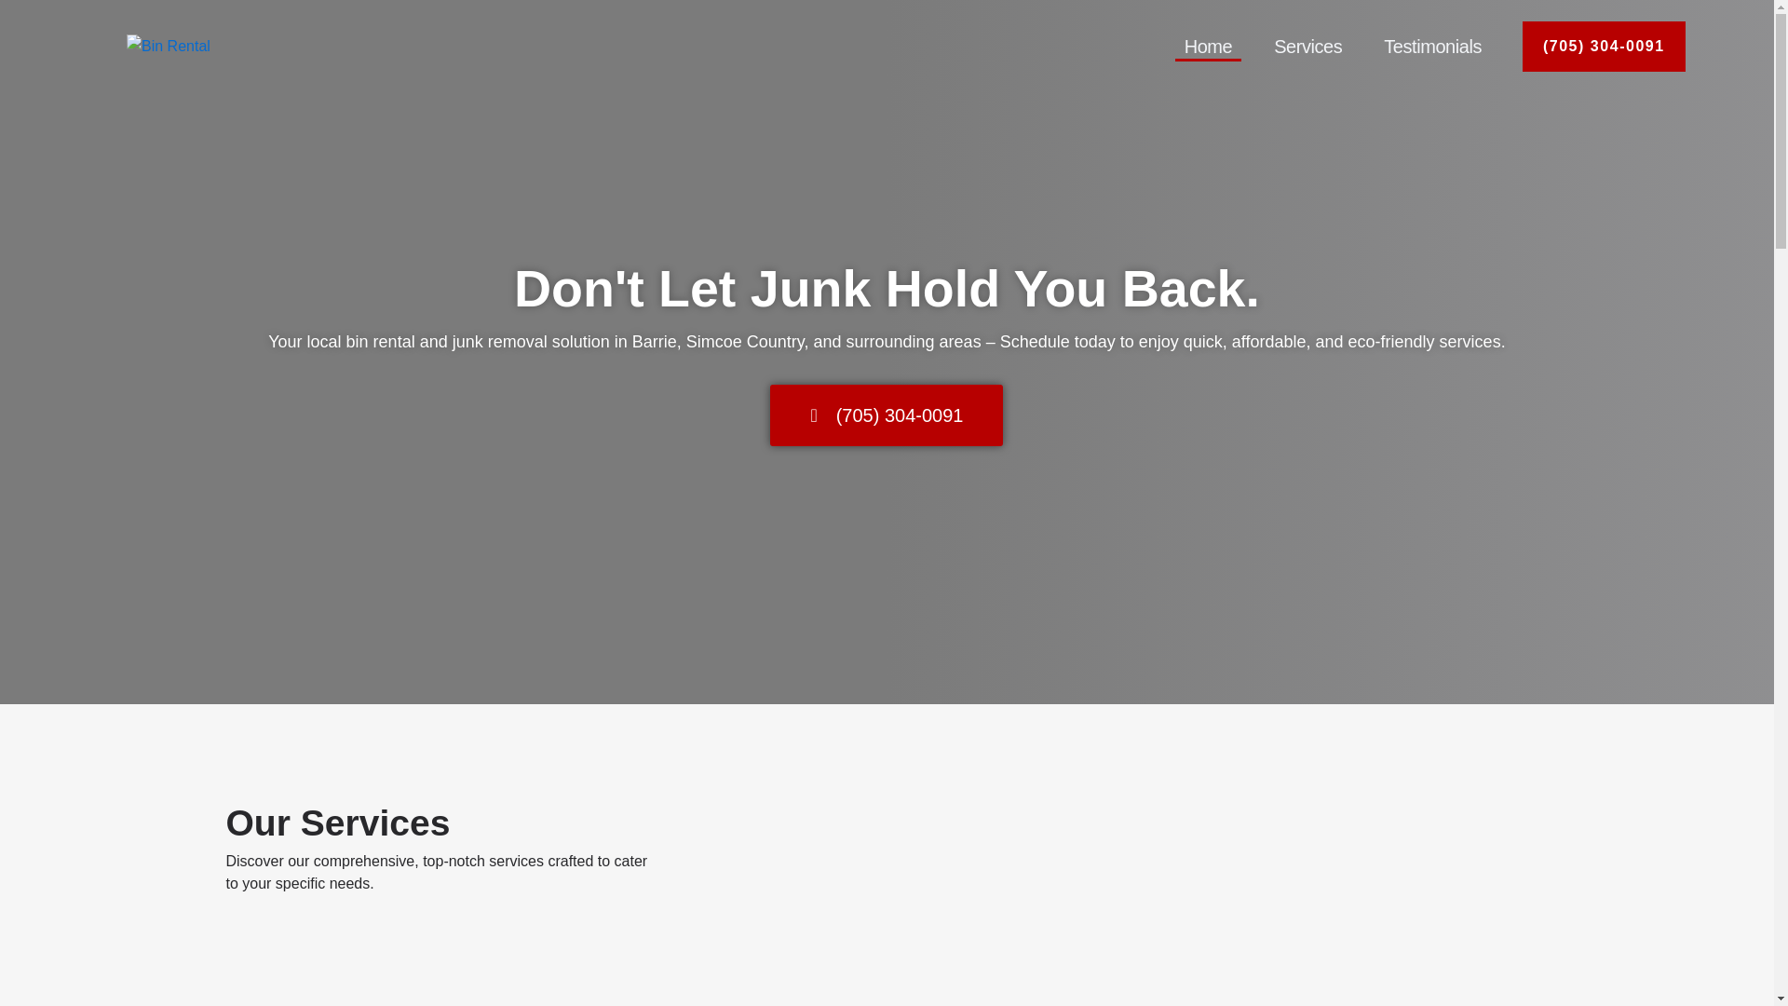 Image resolution: width=1788 pixels, height=1006 pixels. I want to click on Services, so click(1307, 46).